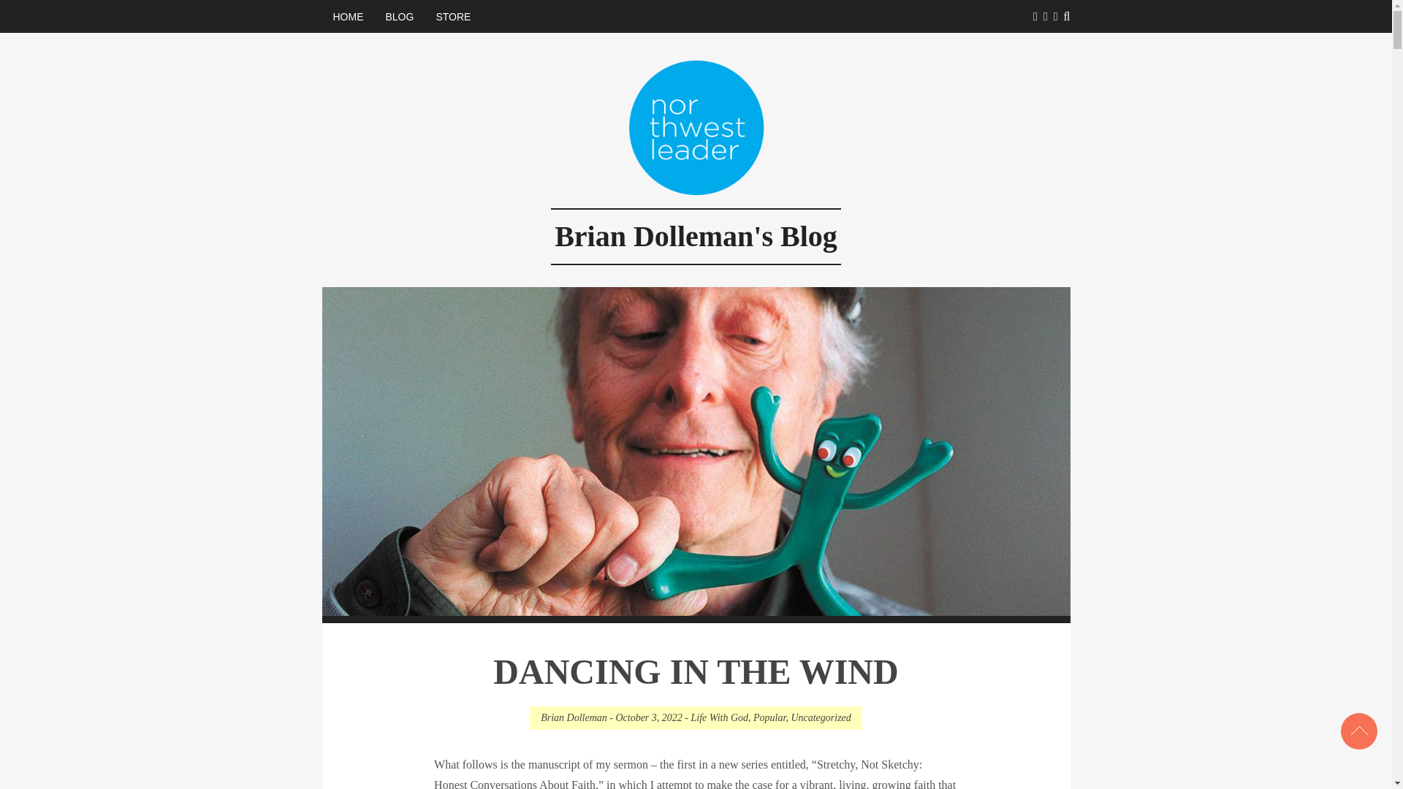 The width and height of the screenshot is (1403, 789). I want to click on View all posts in Popular, so click(769, 717).